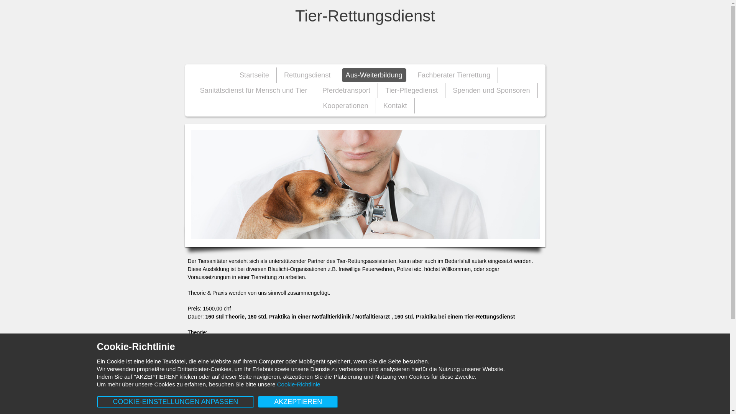 The height and width of the screenshot is (414, 736). What do you see at coordinates (345, 106) in the screenshot?
I see `Kooperationen` at bounding box center [345, 106].